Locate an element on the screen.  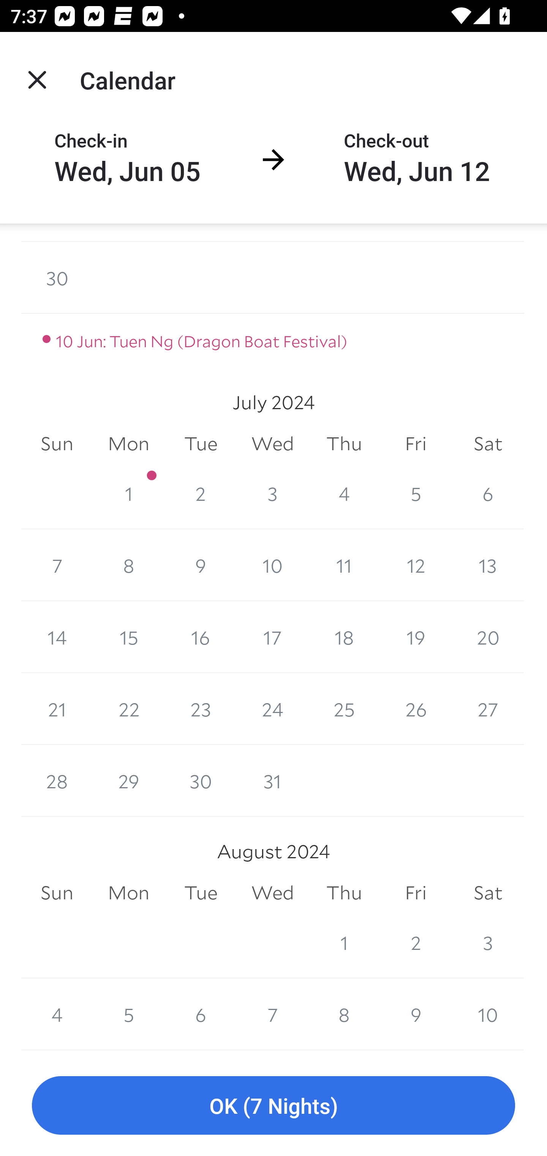
18 18 July 2024 is located at coordinates (344, 637).